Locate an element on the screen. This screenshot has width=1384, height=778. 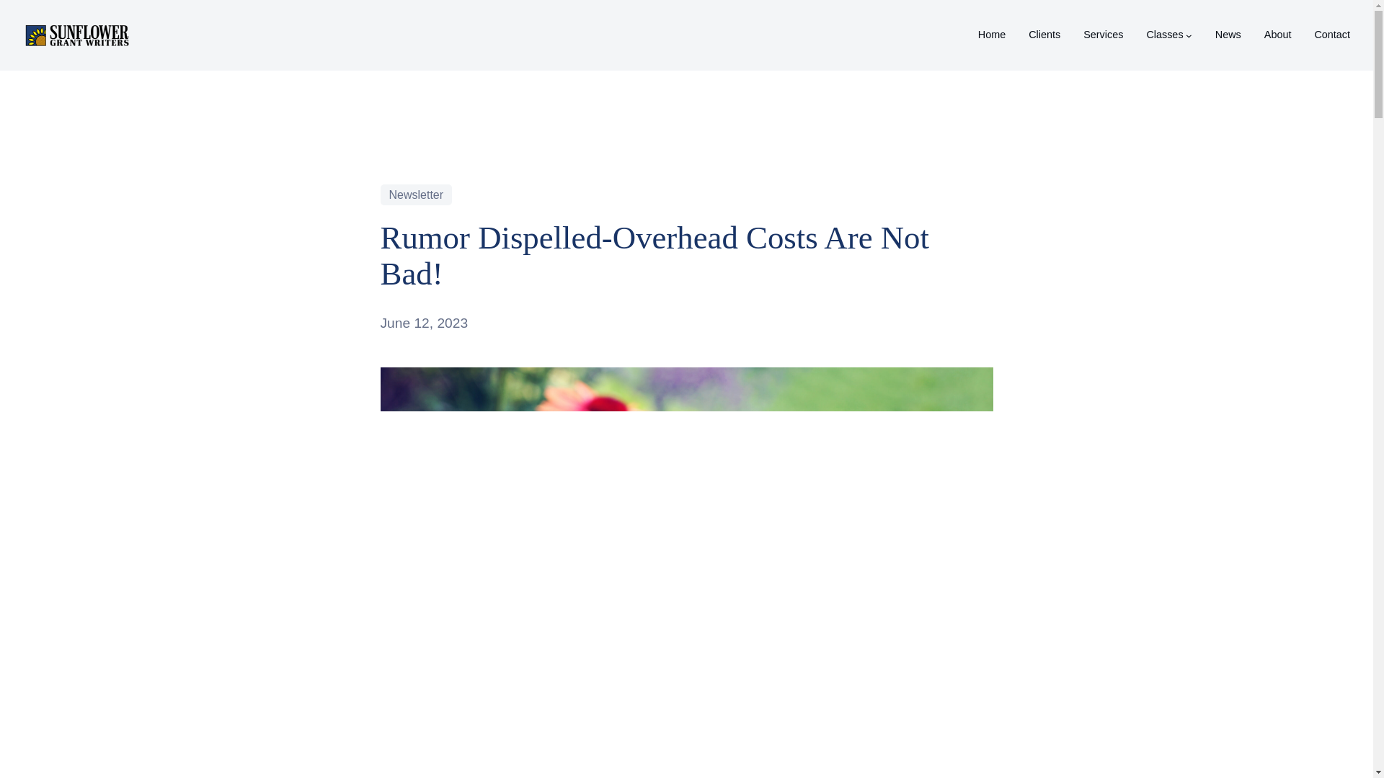
About is located at coordinates (1277, 35).